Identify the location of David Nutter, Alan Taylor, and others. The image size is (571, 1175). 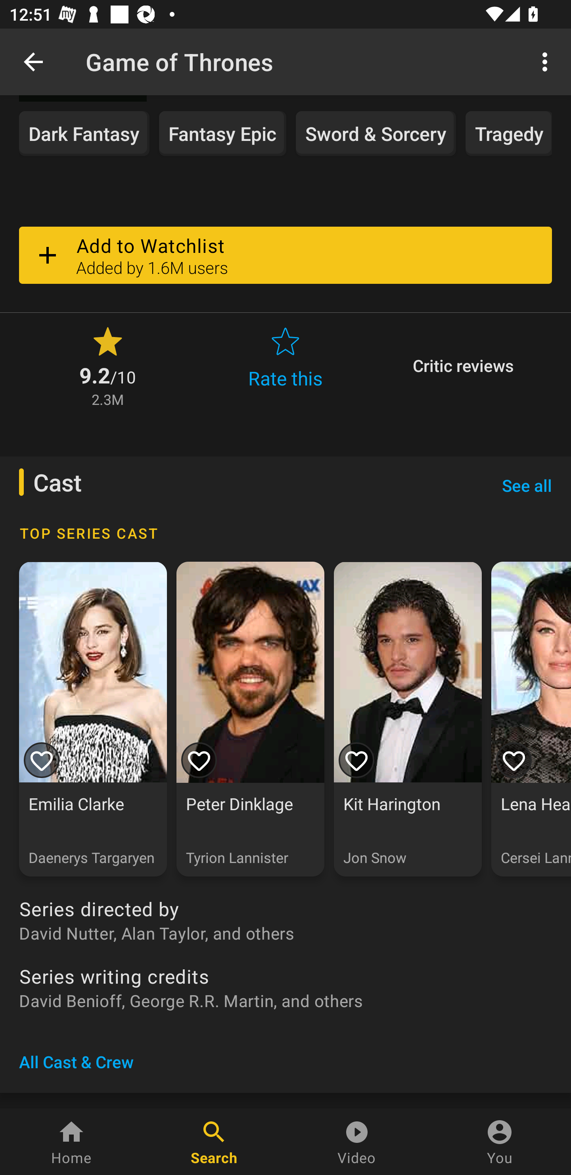
(285, 933).